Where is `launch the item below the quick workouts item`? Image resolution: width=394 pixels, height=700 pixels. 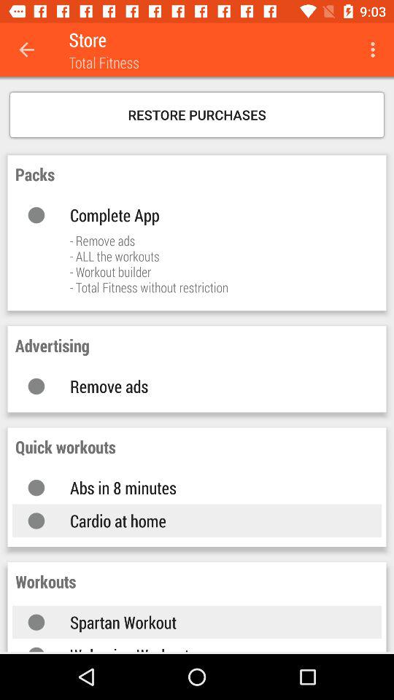
launch the item below the quick workouts item is located at coordinates (212, 487).